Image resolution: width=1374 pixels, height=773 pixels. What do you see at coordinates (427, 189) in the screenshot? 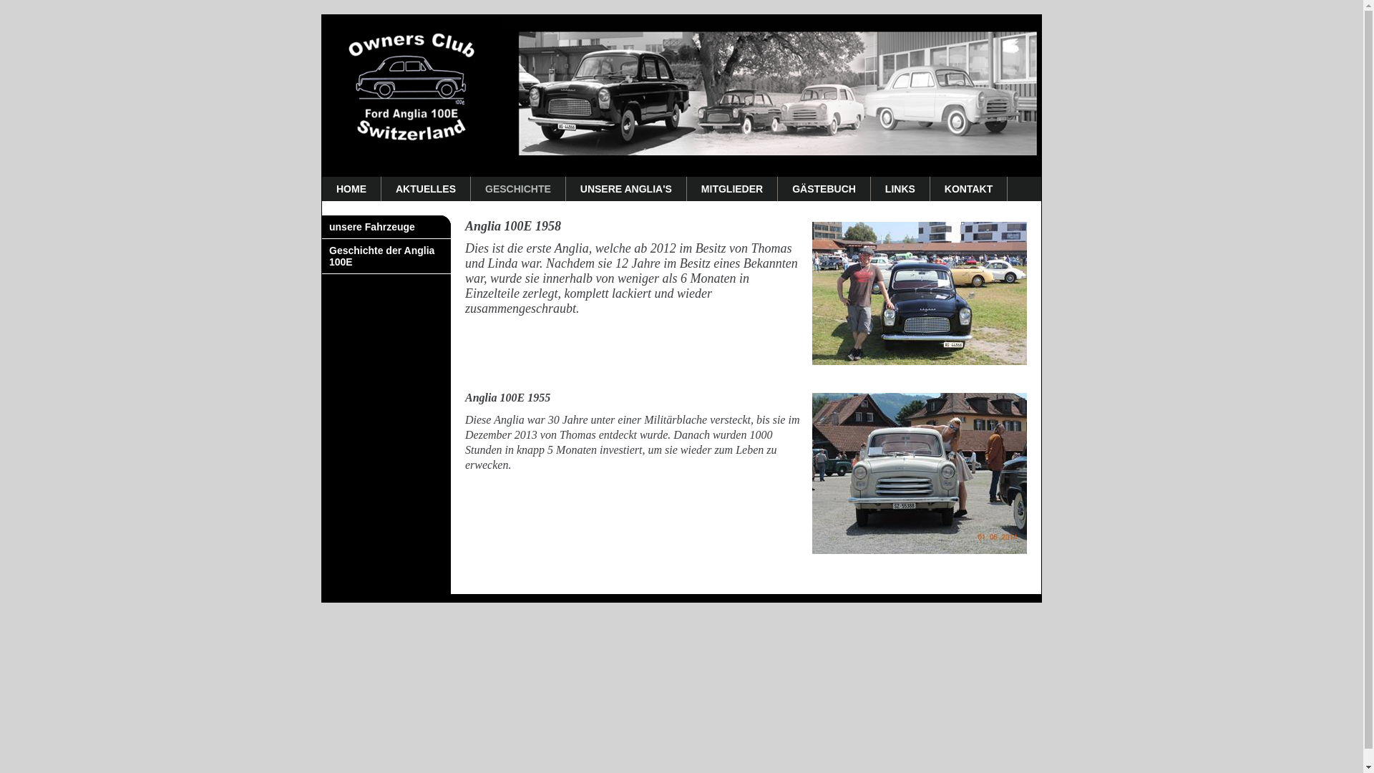
I see `AKTUELLES` at bounding box center [427, 189].